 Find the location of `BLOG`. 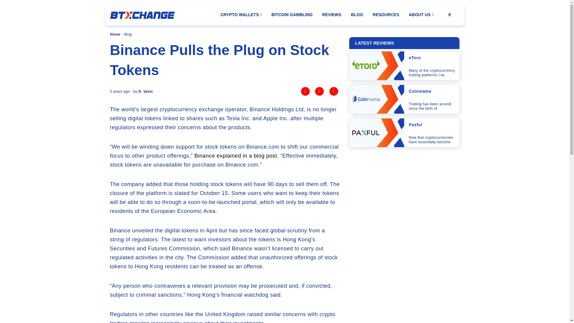

BLOG is located at coordinates (357, 15).